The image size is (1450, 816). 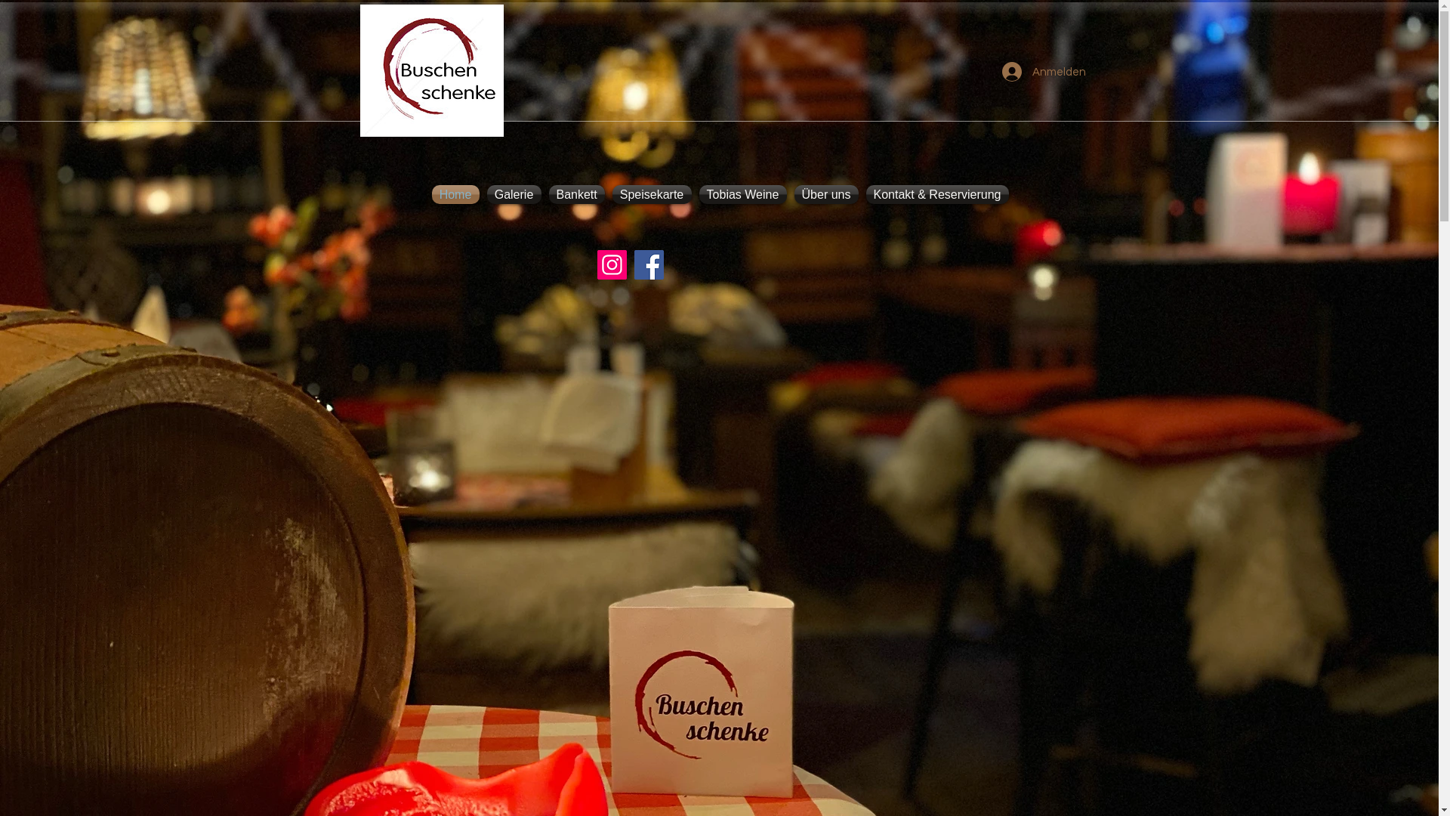 What do you see at coordinates (455, 195) in the screenshot?
I see `Home` at bounding box center [455, 195].